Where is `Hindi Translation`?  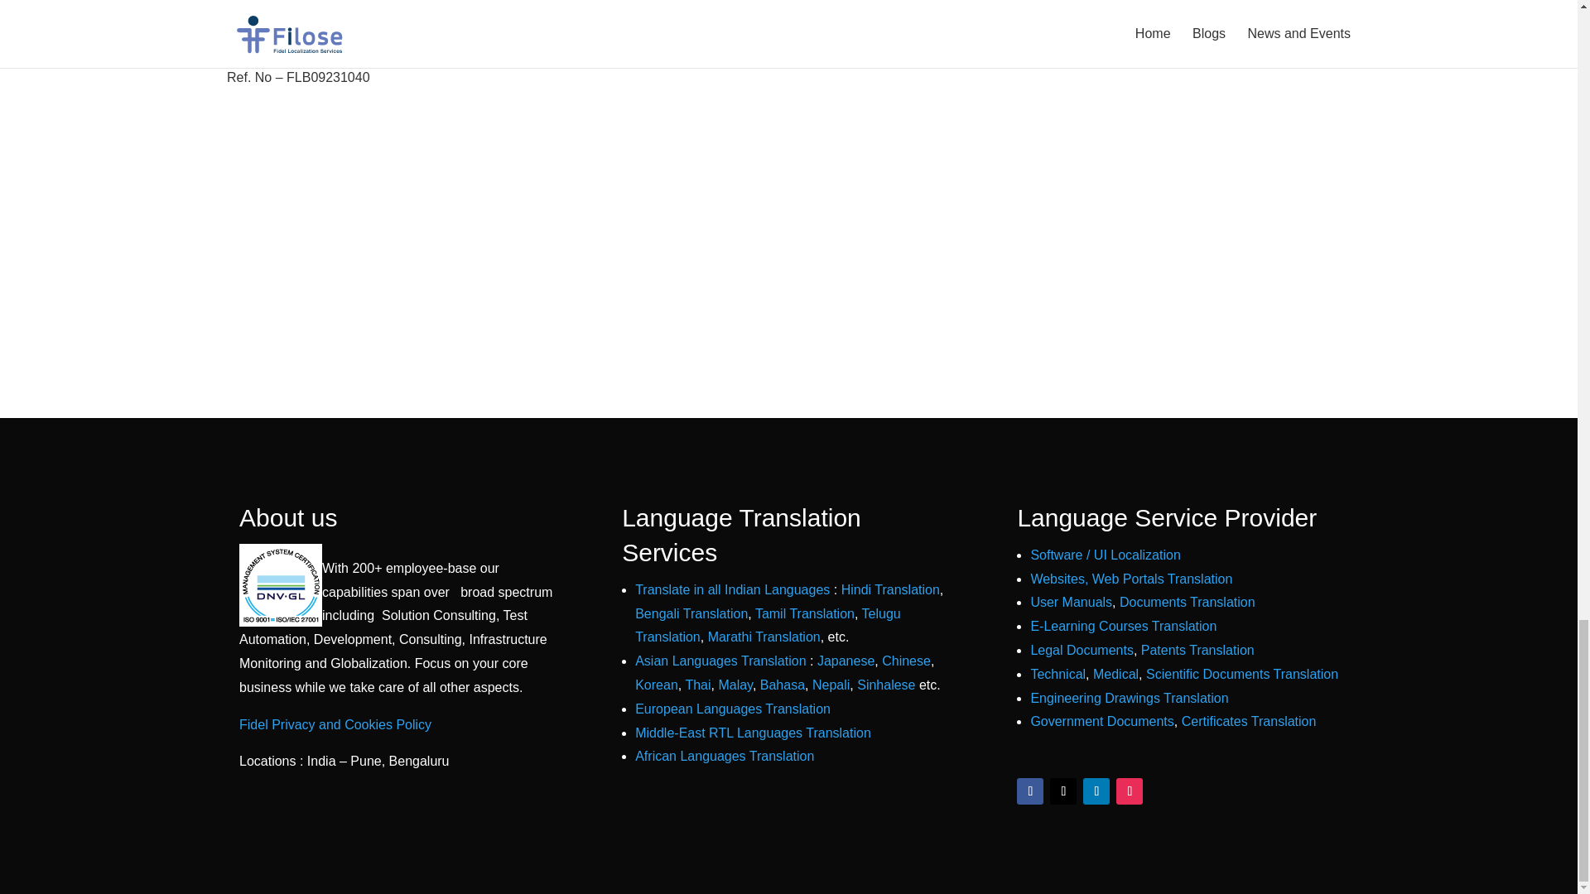 Hindi Translation is located at coordinates (889, 589).